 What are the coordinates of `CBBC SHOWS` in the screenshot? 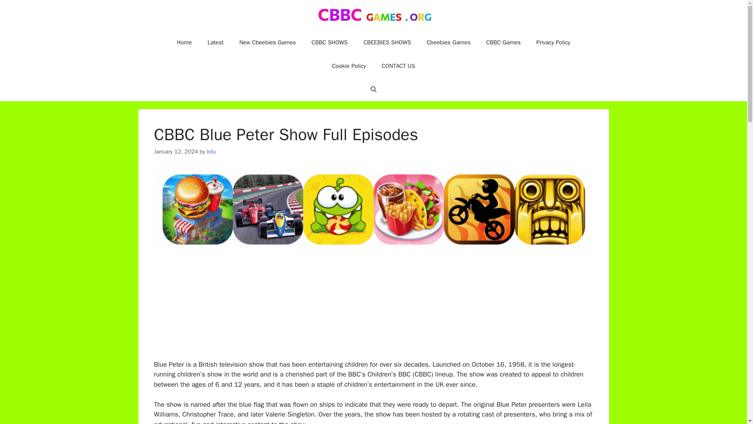 It's located at (329, 42).